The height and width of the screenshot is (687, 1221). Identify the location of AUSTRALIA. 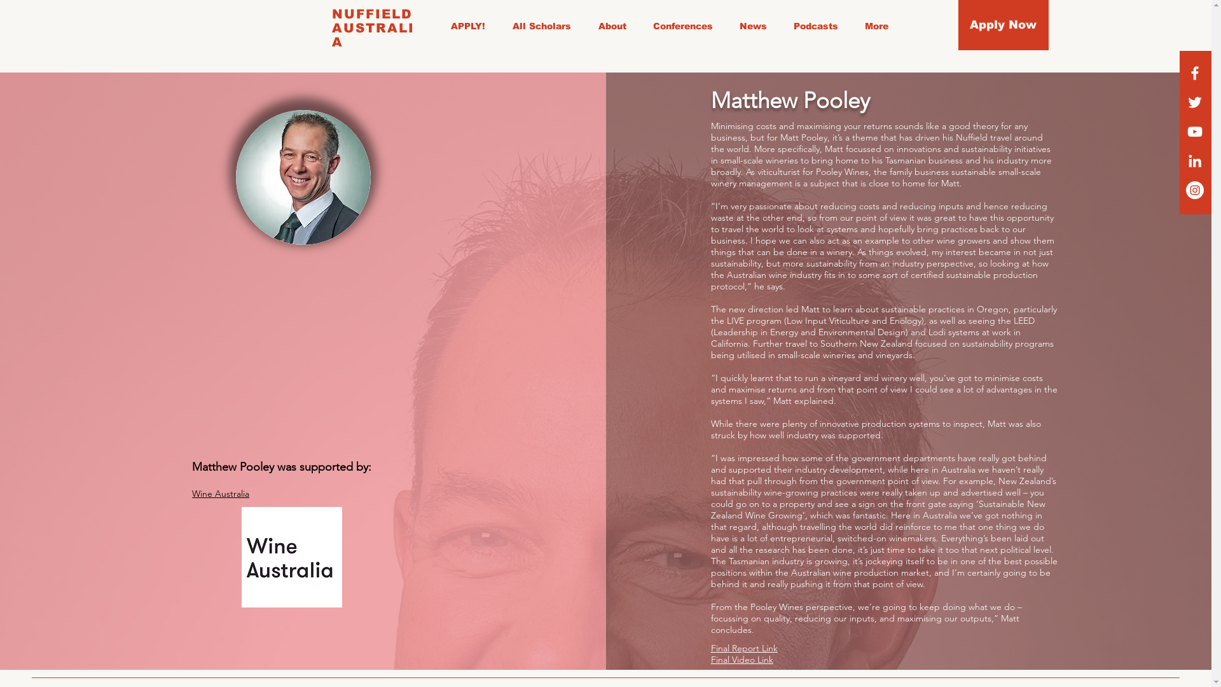
(165, 24).